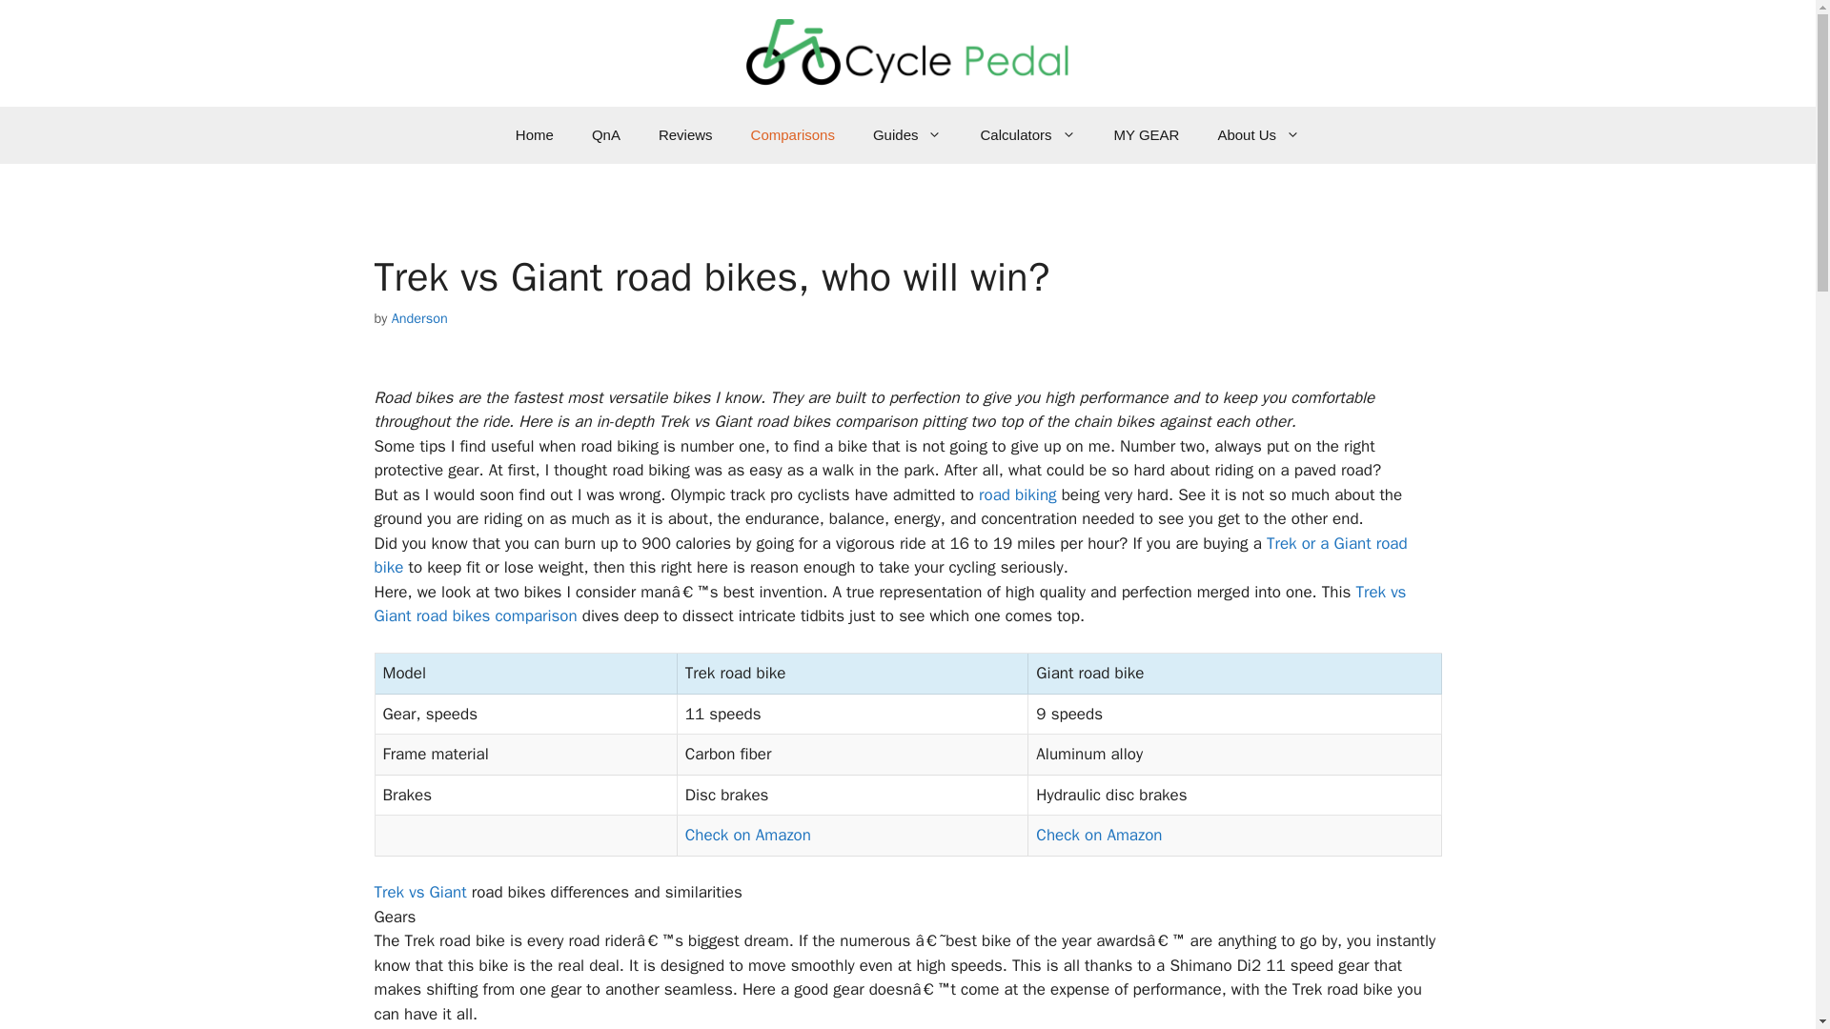  Describe the element at coordinates (1098, 835) in the screenshot. I see `Check on Amazon` at that location.